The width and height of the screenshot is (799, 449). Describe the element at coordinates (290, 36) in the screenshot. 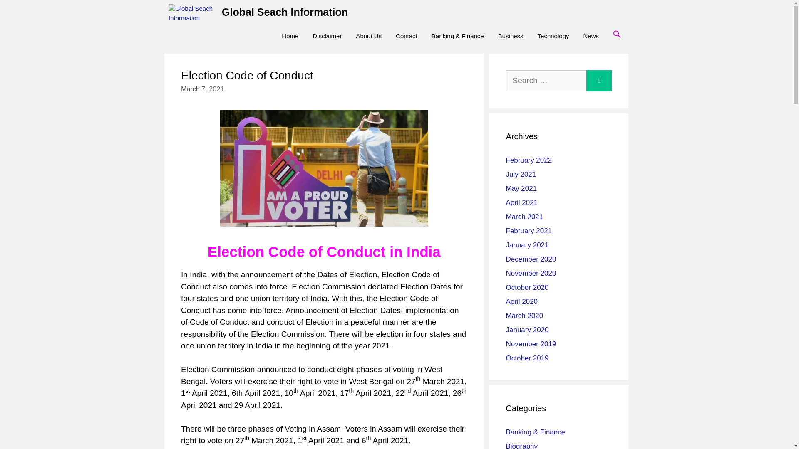

I see `Home` at that location.